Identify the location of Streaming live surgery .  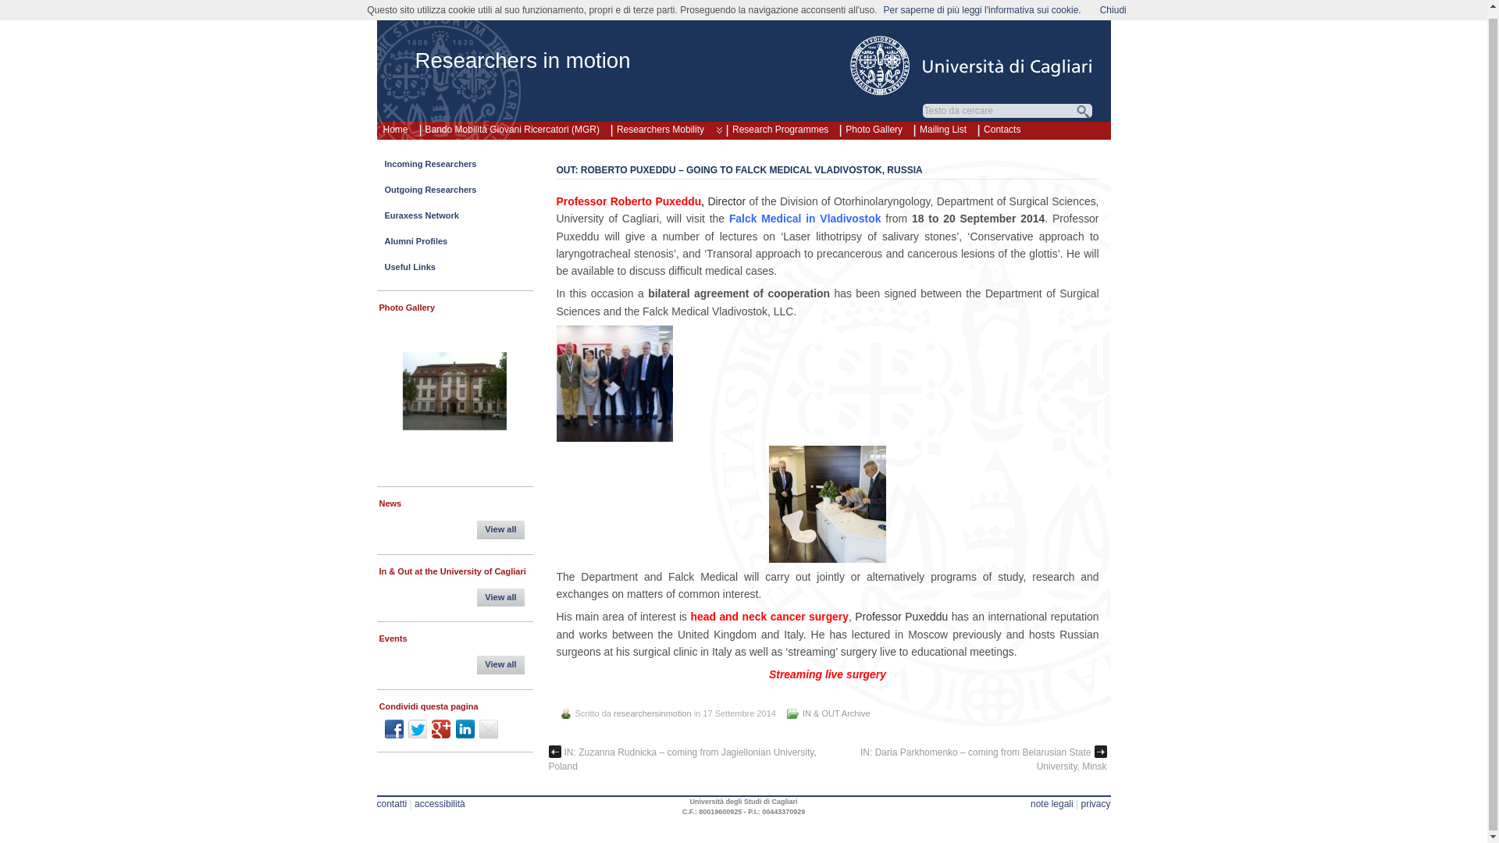
(828, 674).